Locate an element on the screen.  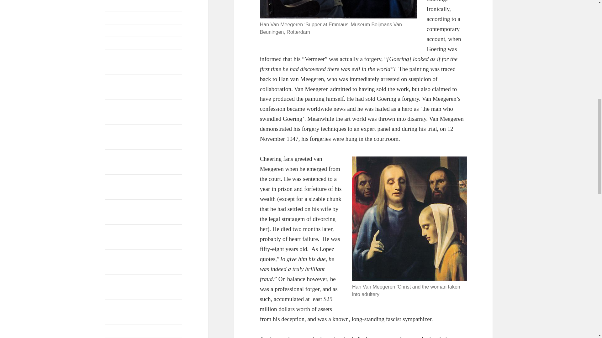
July 2014 is located at coordinates (115, 68).